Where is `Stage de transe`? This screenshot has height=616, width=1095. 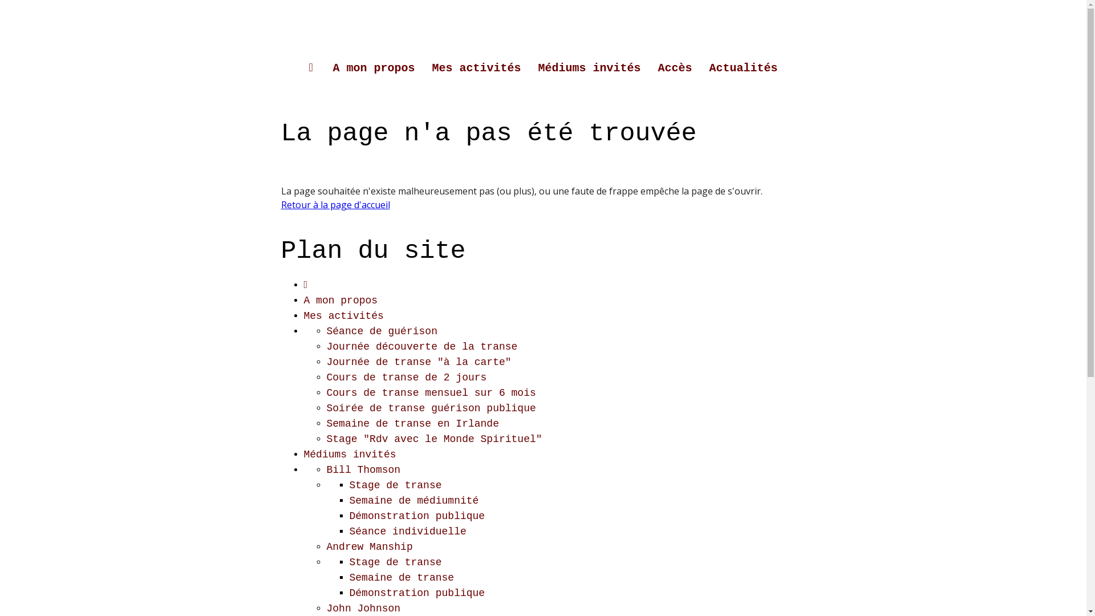 Stage de transe is located at coordinates (395, 562).